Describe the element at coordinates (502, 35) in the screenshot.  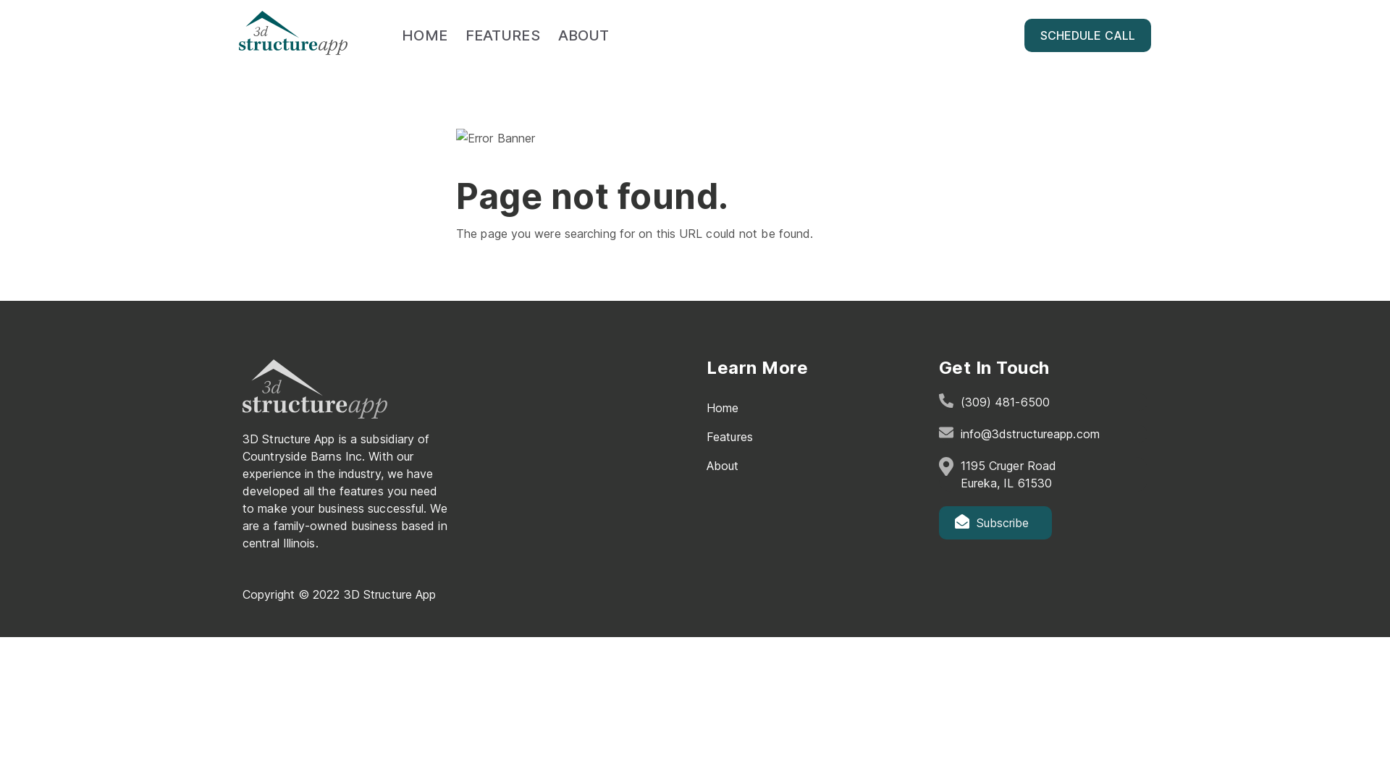
I see `FEATURES` at that location.